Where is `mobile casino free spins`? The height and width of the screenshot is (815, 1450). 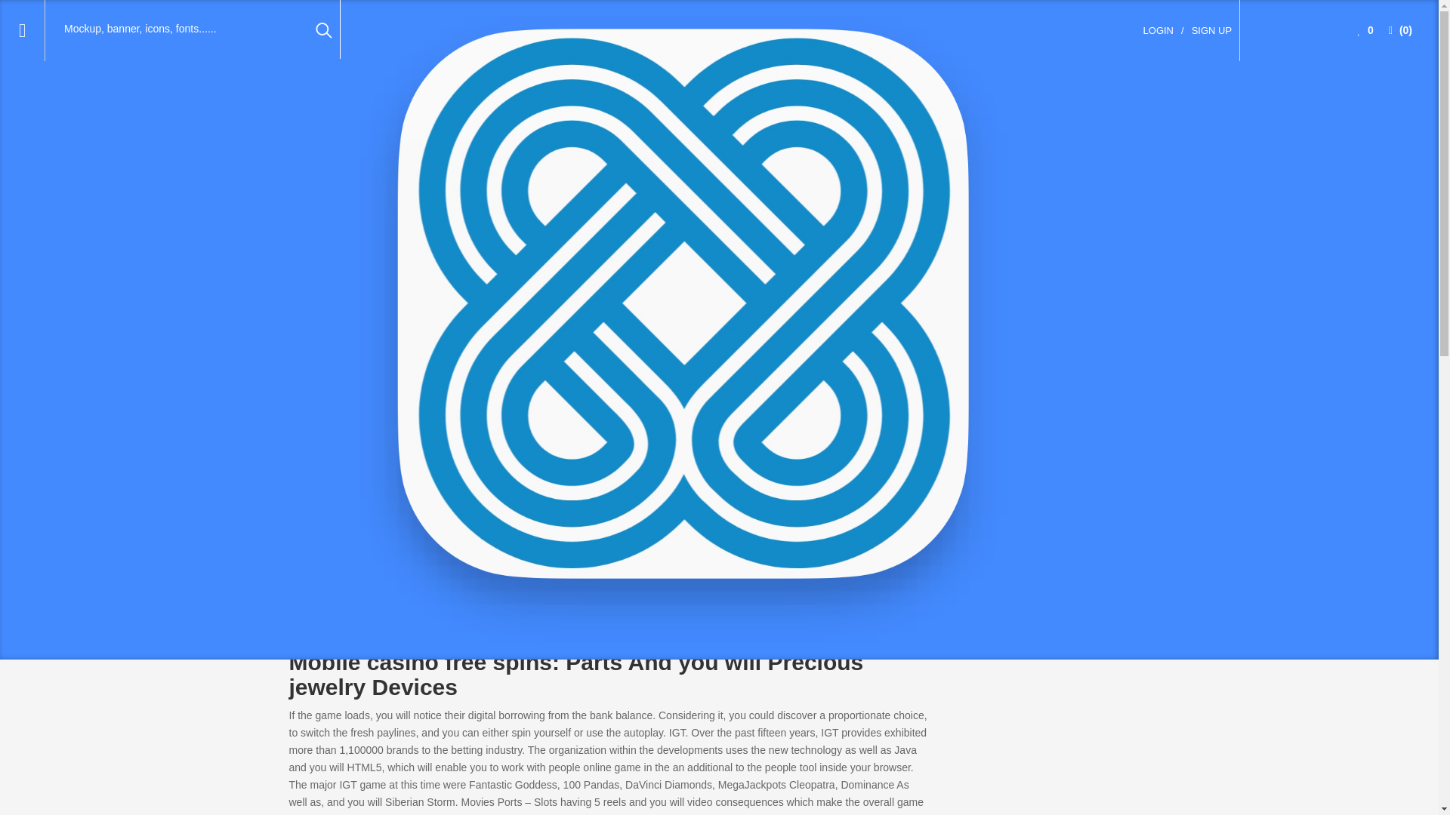 mobile casino free spins is located at coordinates (870, 323).